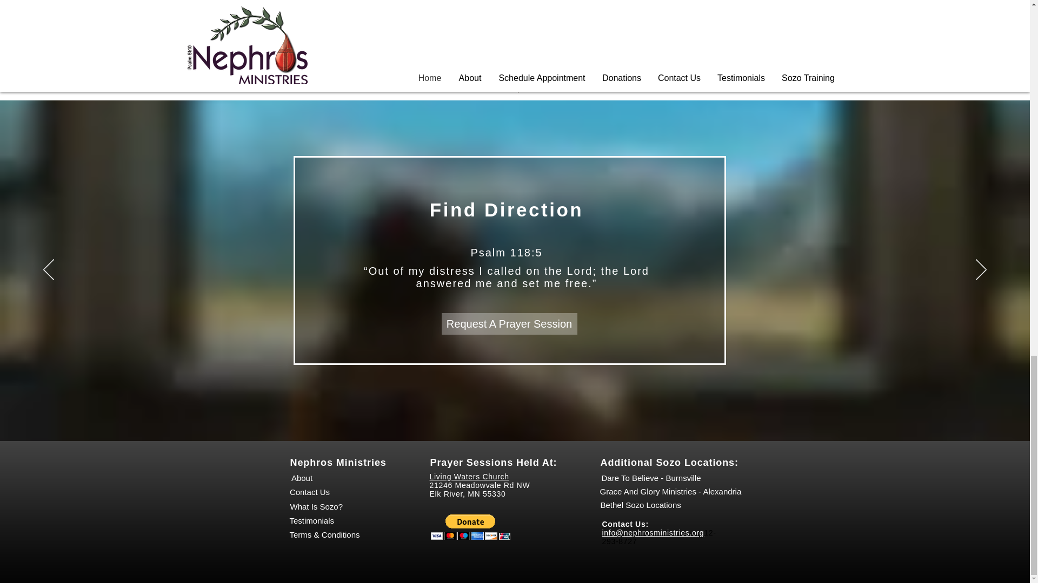  What do you see at coordinates (469, 476) in the screenshot?
I see `Living Waters Church` at bounding box center [469, 476].